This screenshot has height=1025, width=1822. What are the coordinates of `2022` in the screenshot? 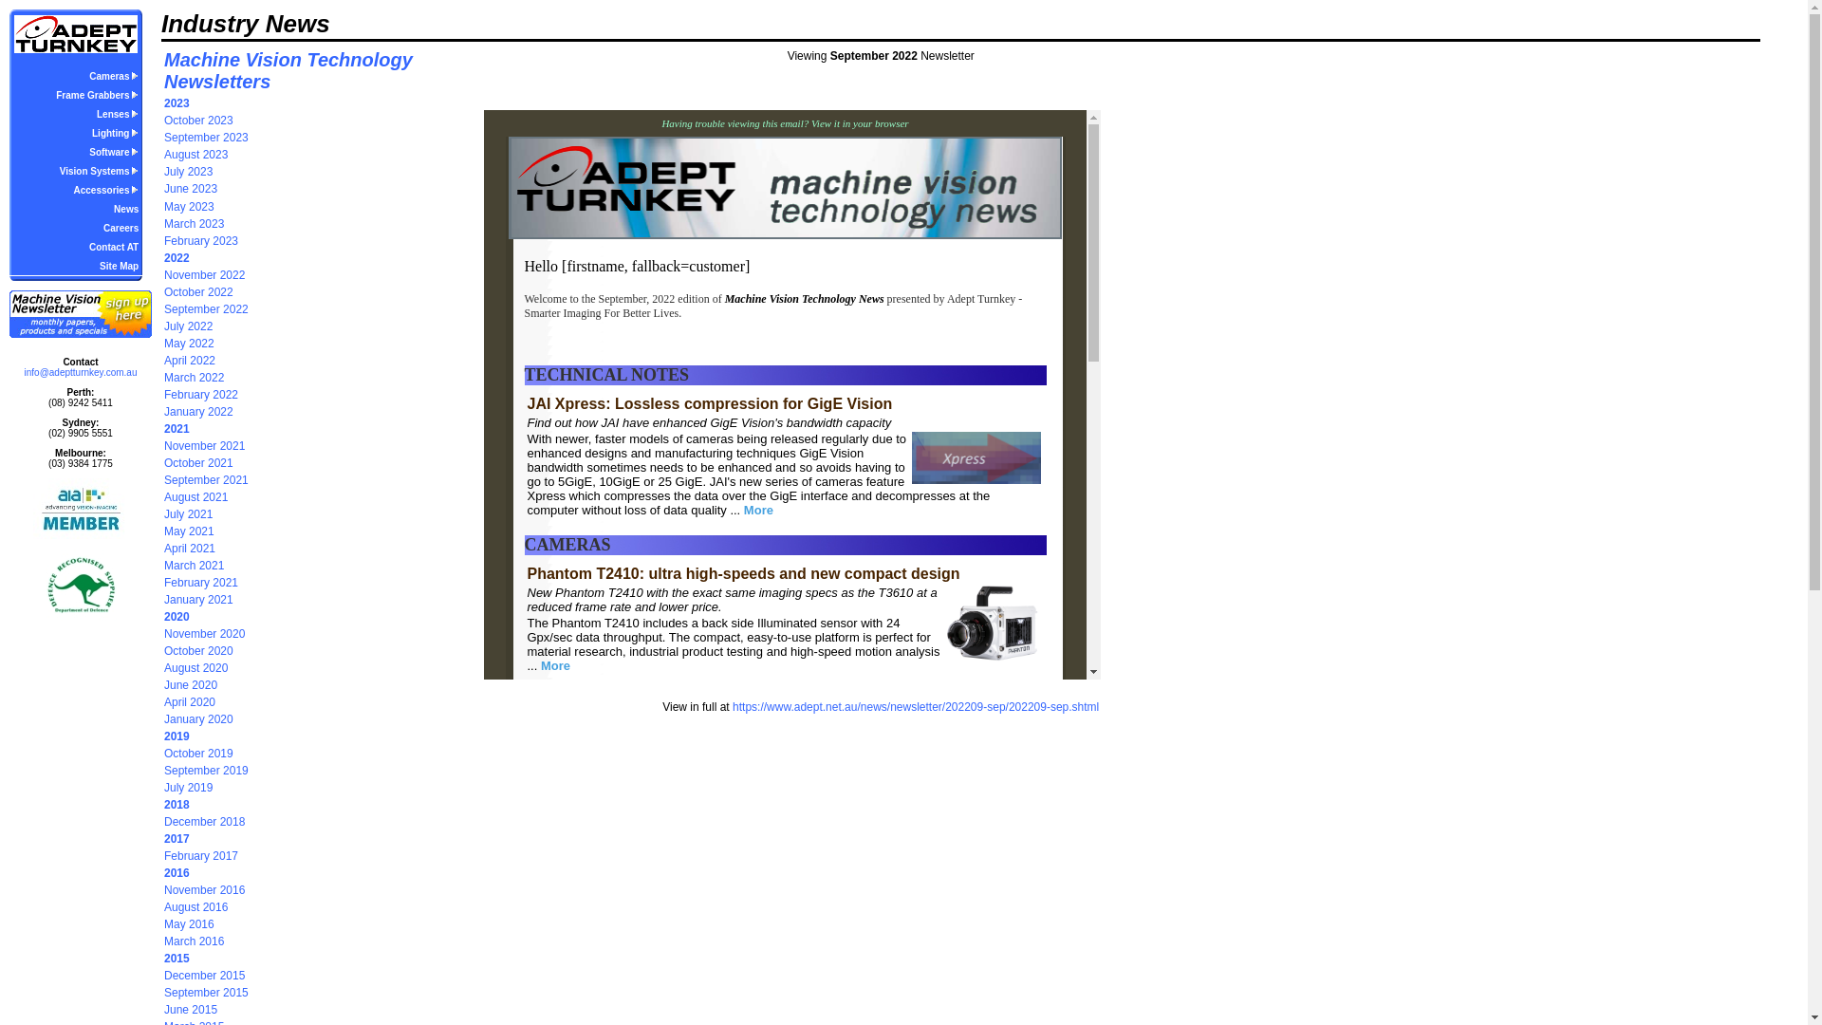 It's located at (177, 258).